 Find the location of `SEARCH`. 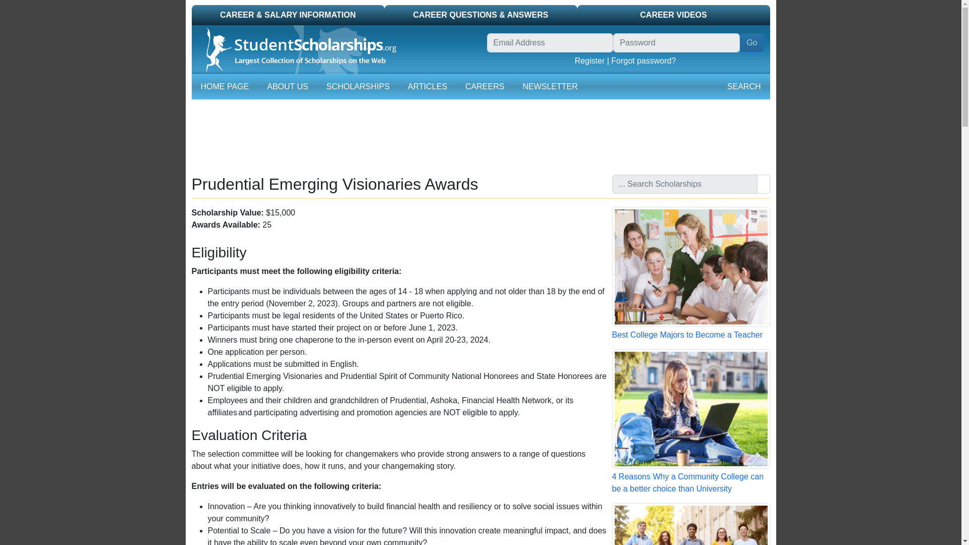

SEARCH is located at coordinates (744, 87).